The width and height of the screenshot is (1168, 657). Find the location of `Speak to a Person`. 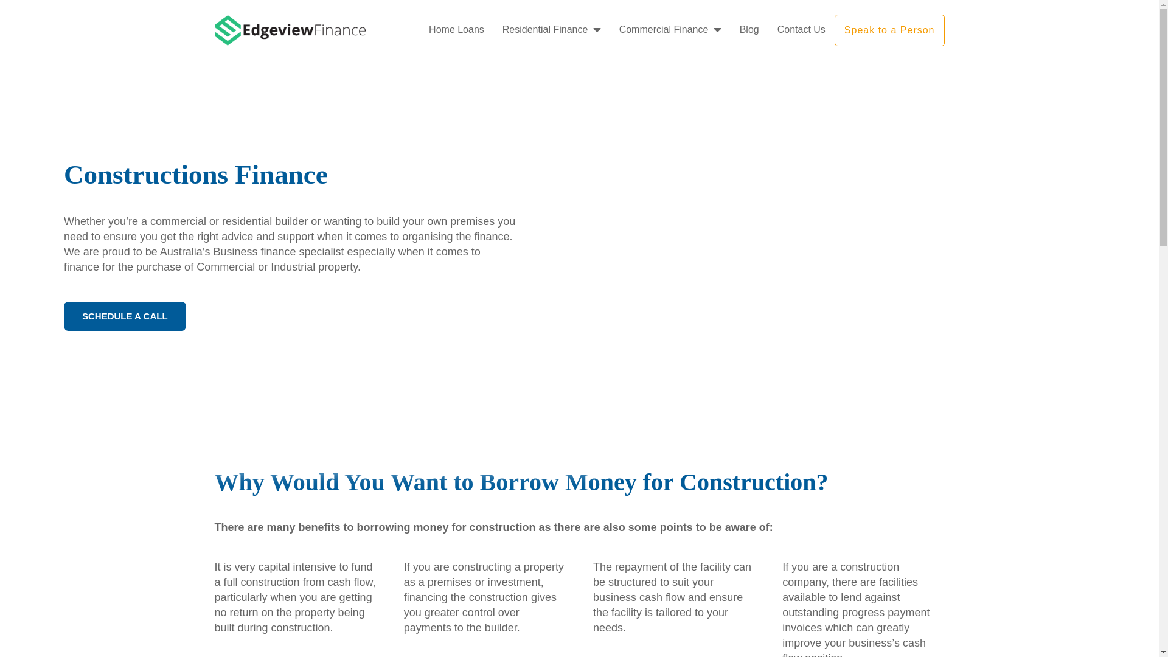

Speak to a Person is located at coordinates (889, 30).